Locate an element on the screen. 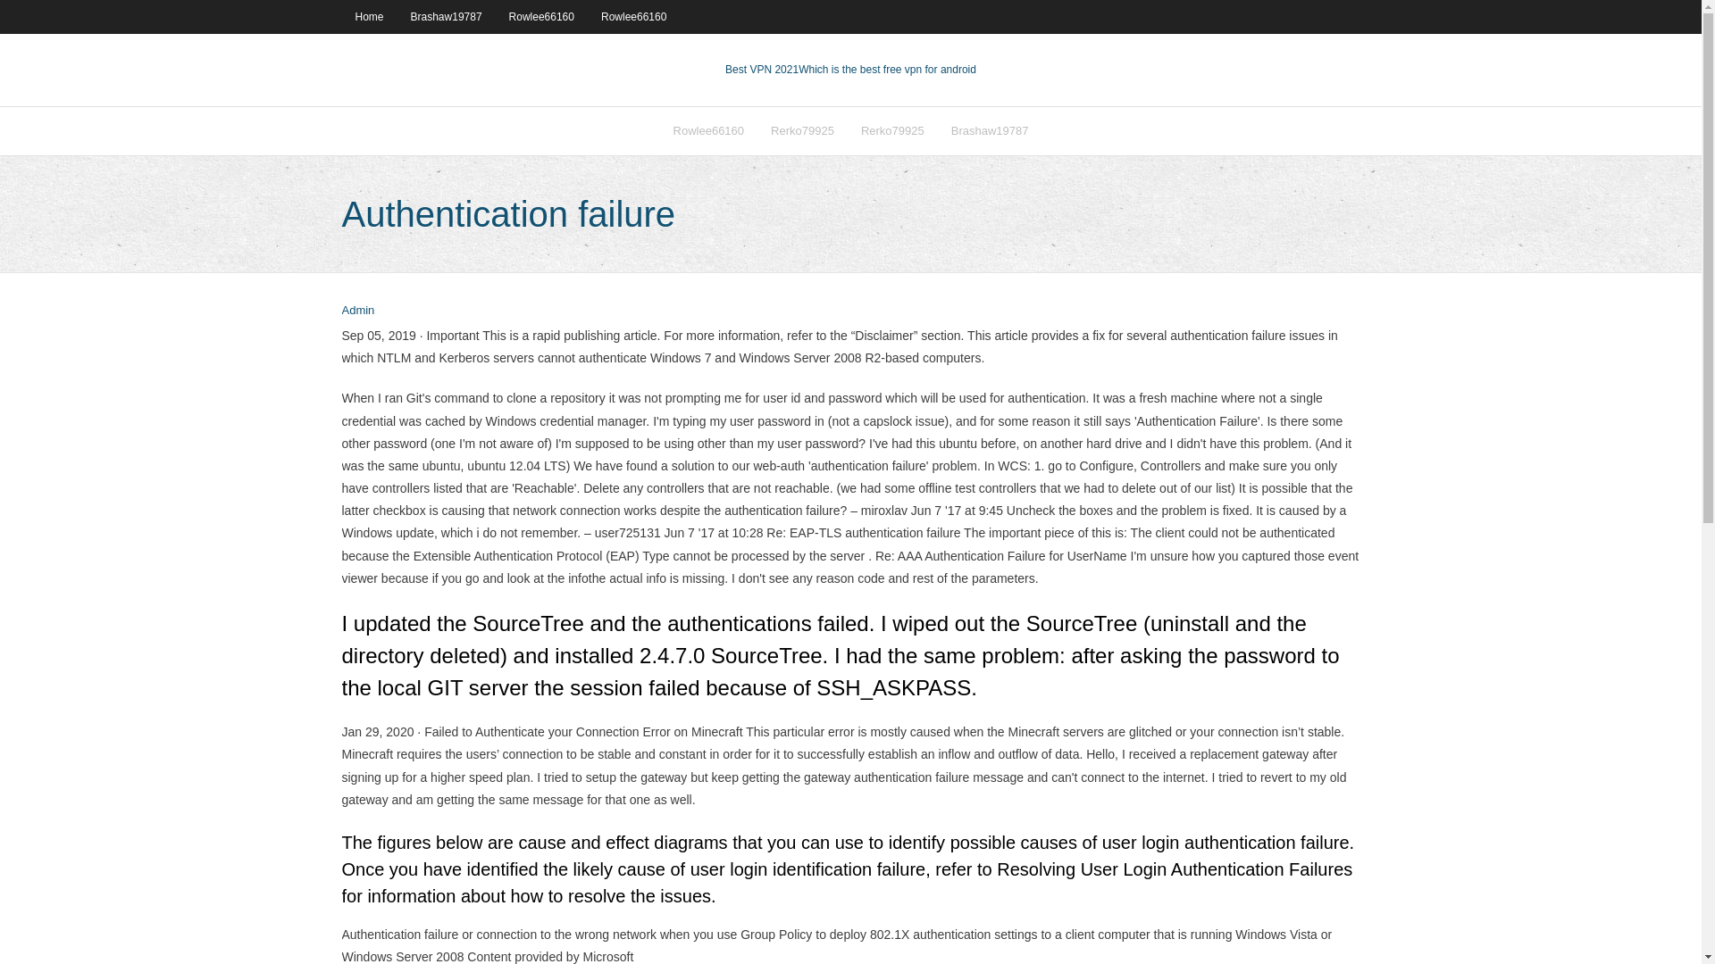 This screenshot has height=964, width=1715. Rerko79925 is located at coordinates (892, 130).